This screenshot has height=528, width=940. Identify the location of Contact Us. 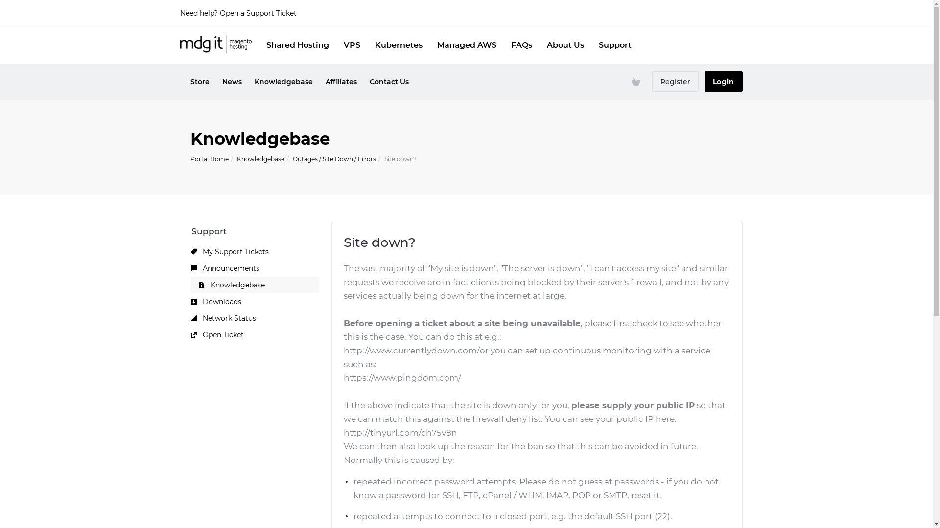
(389, 82).